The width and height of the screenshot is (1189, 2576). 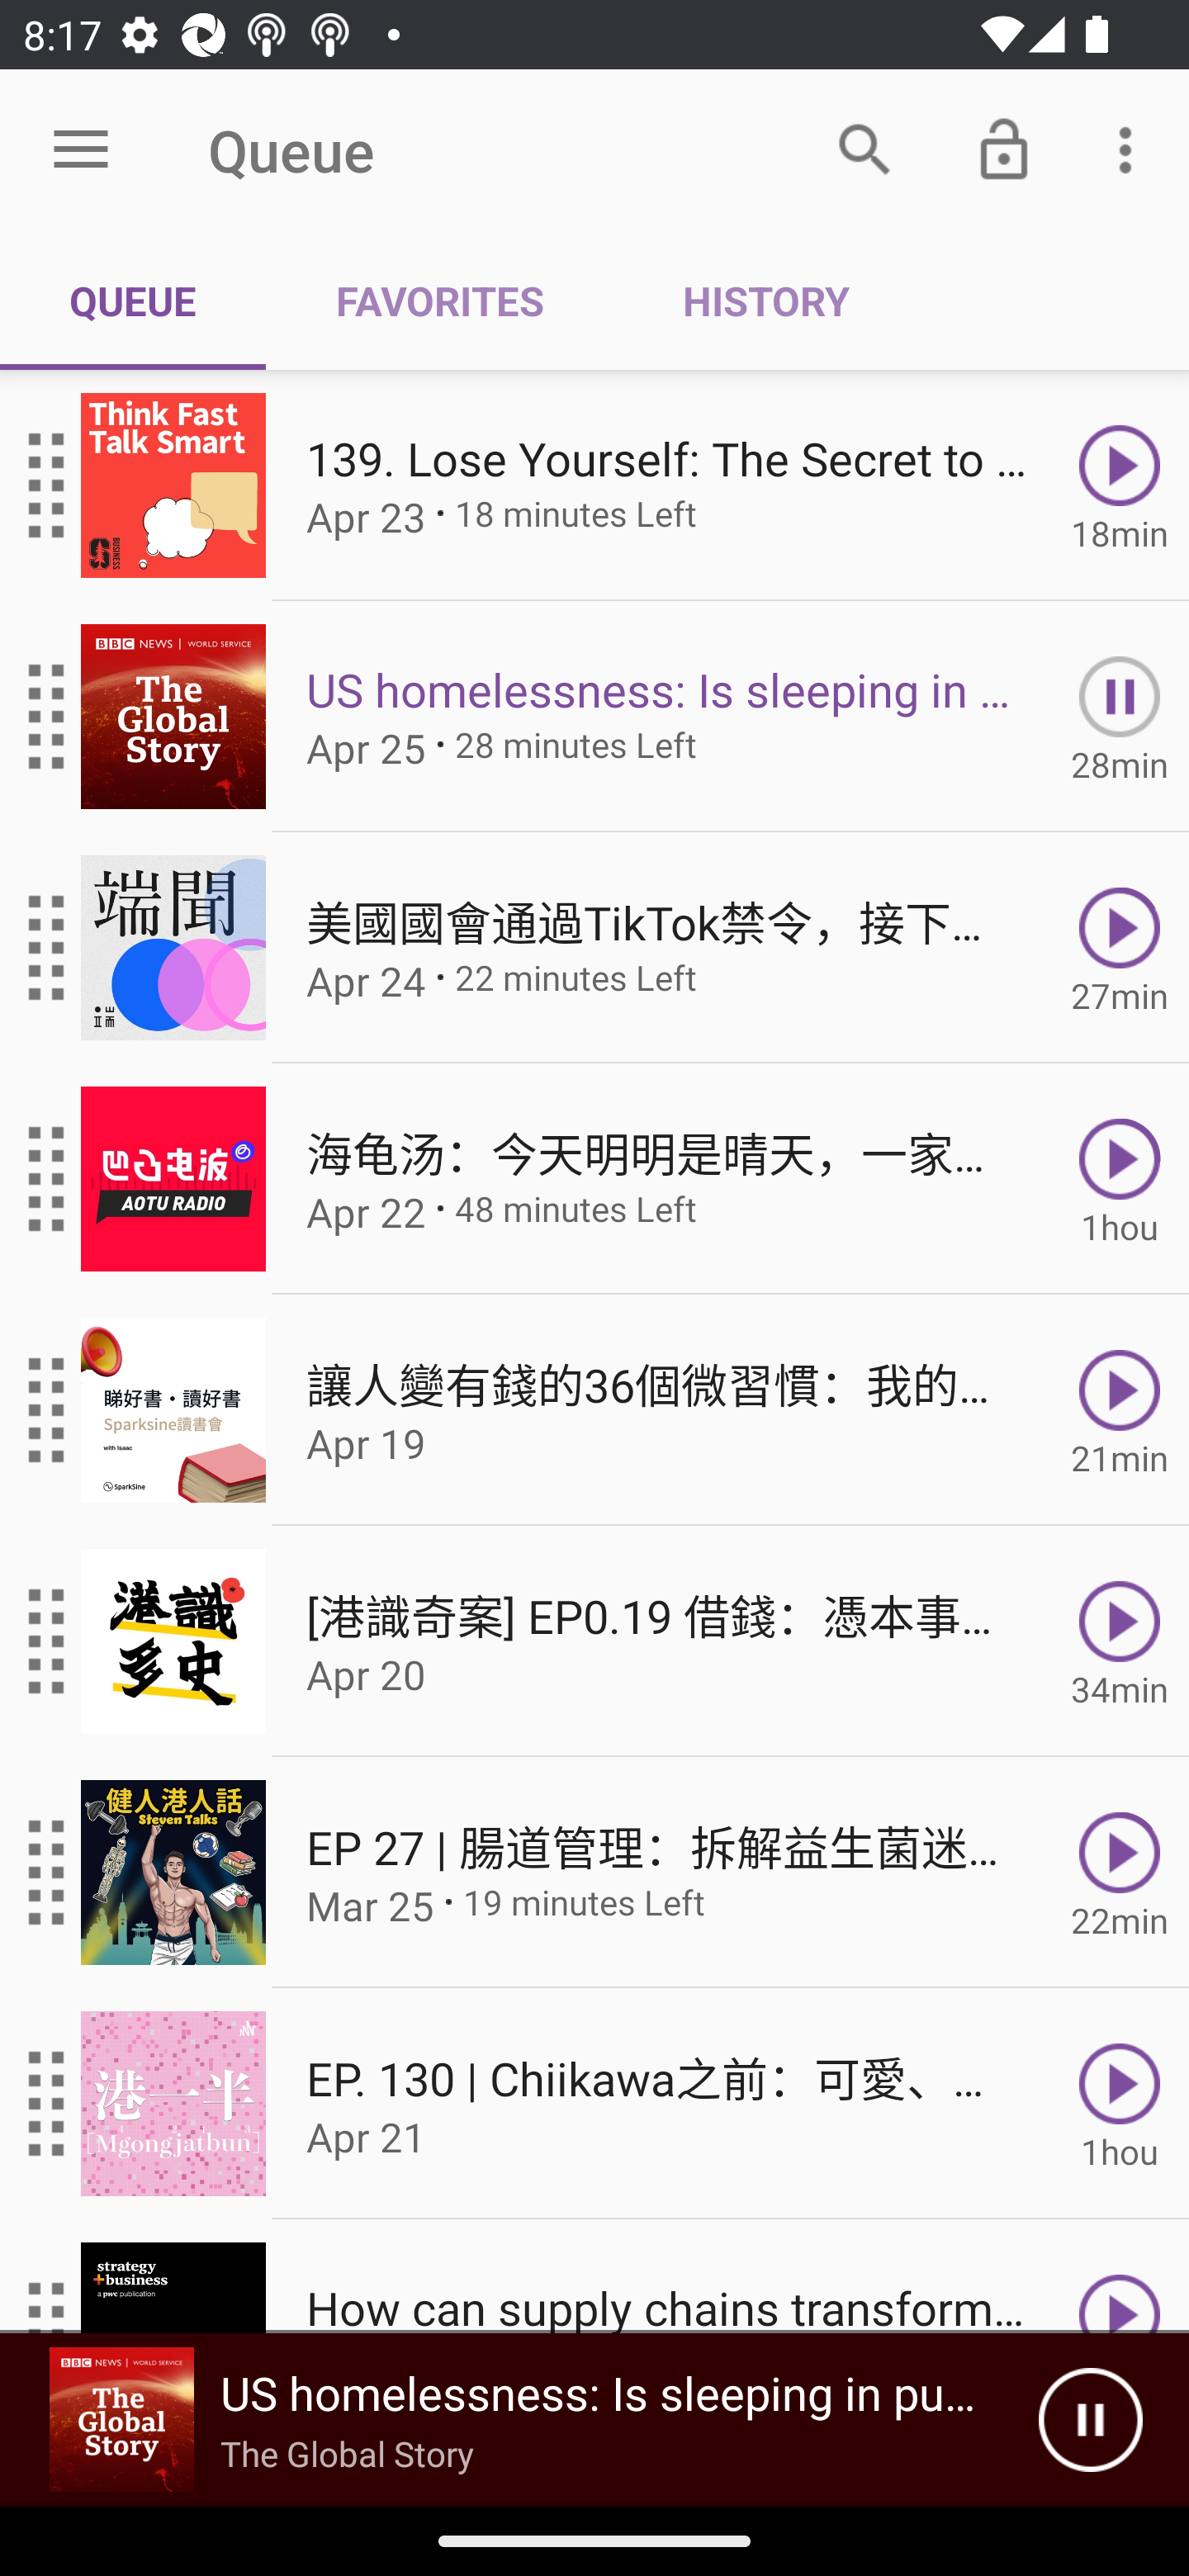 What do you see at coordinates (865, 149) in the screenshot?
I see `Search` at bounding box center [865, 149].